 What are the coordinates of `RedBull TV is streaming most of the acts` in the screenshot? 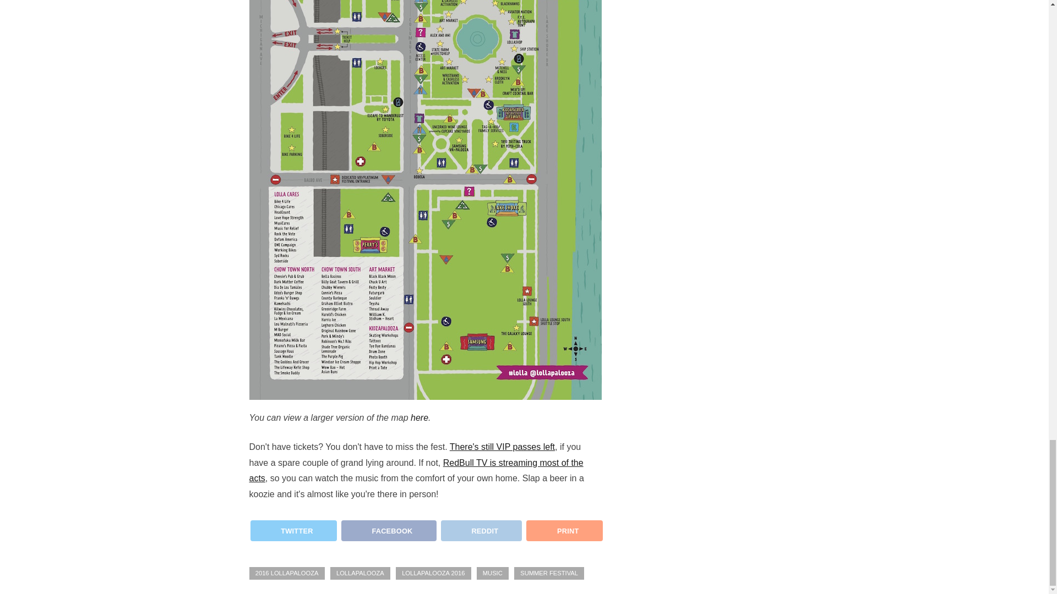 It's located at (416, 471).